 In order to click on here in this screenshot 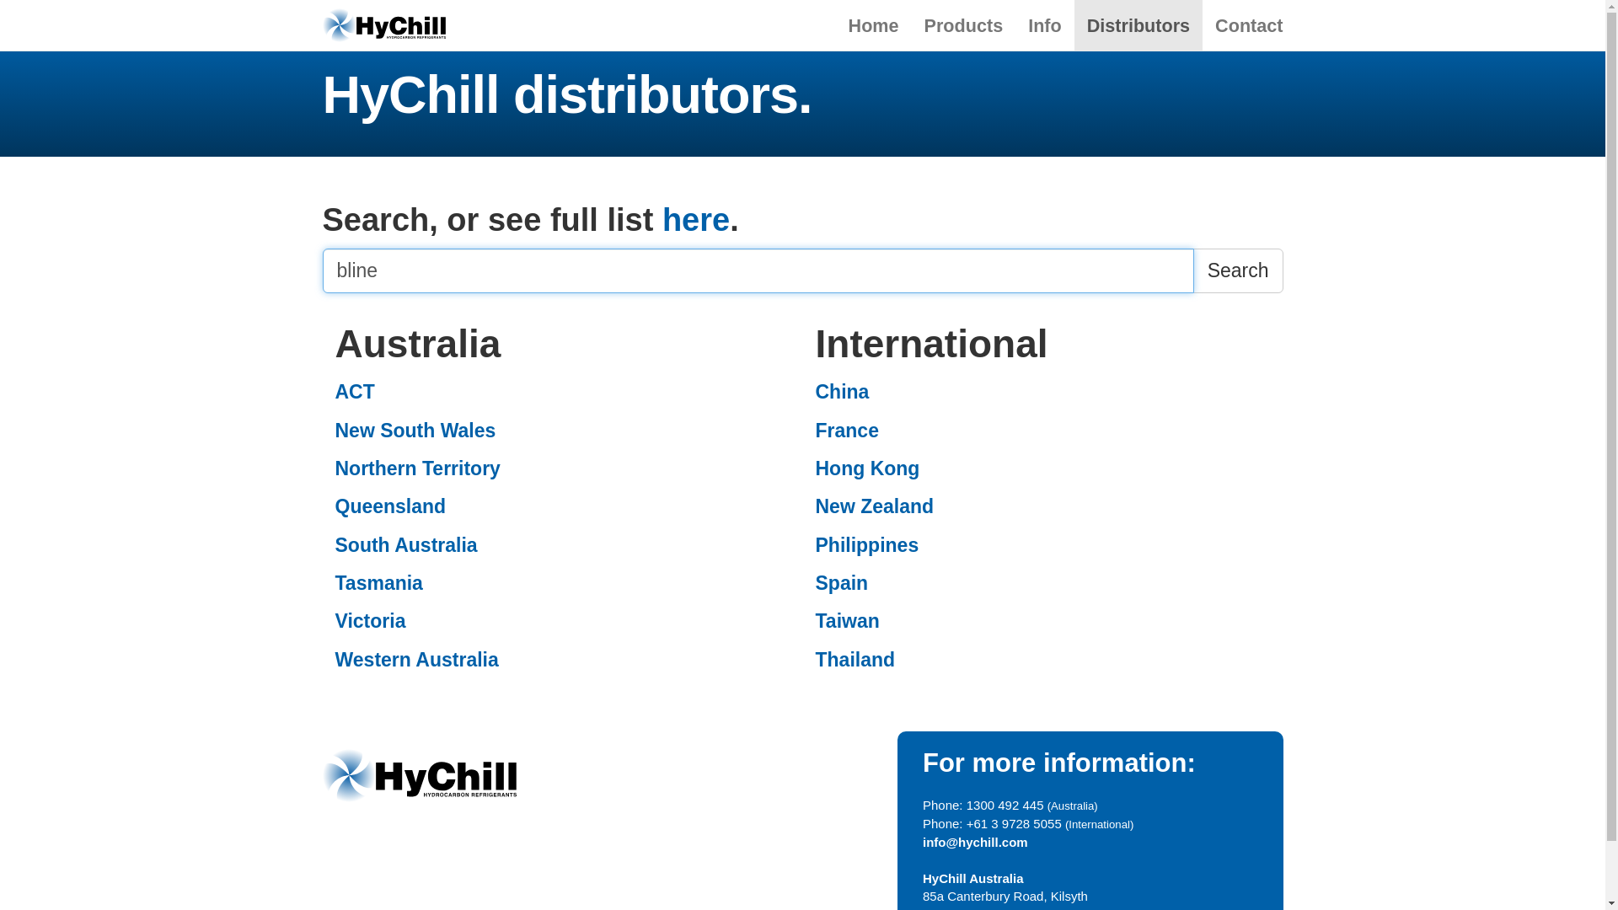, I will do `click(696, 220)`.